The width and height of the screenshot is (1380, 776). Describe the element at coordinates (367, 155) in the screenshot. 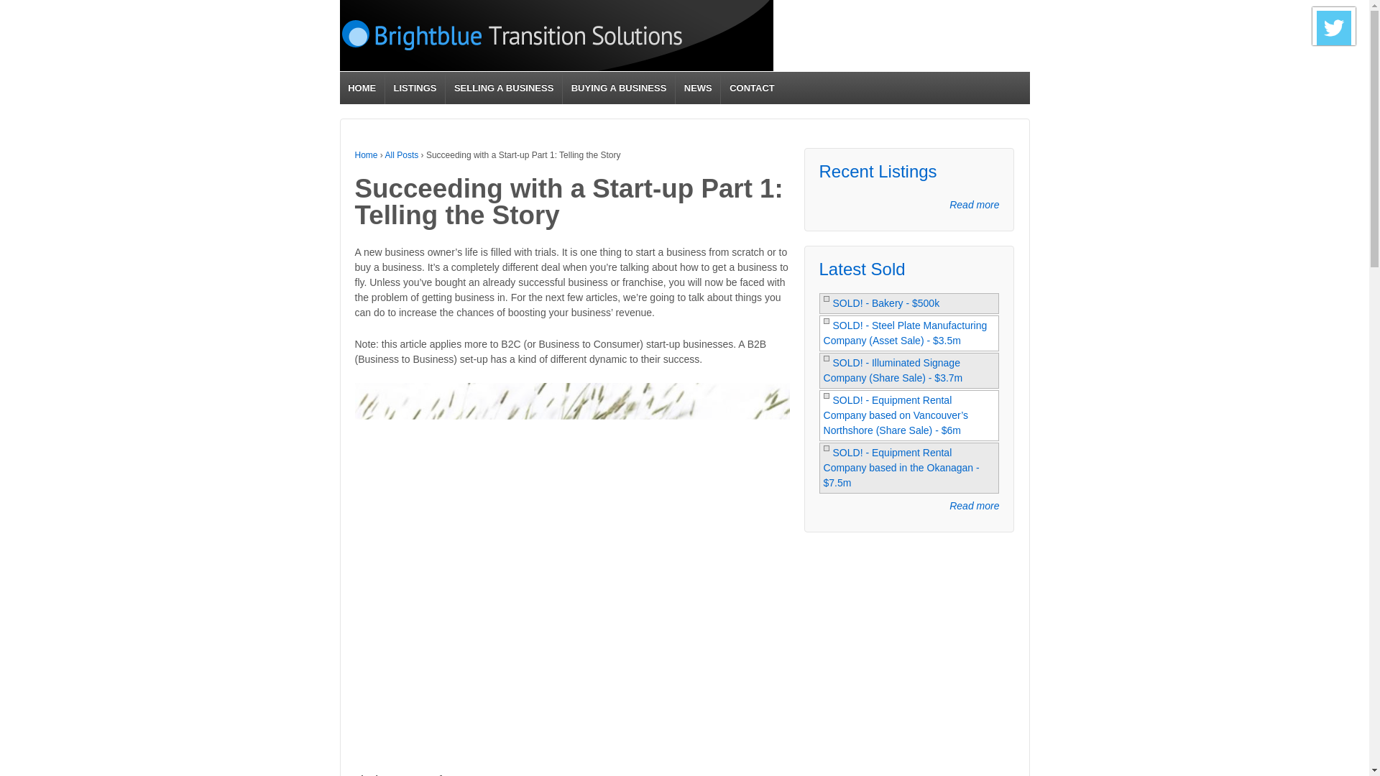

I see `Home` at that location.